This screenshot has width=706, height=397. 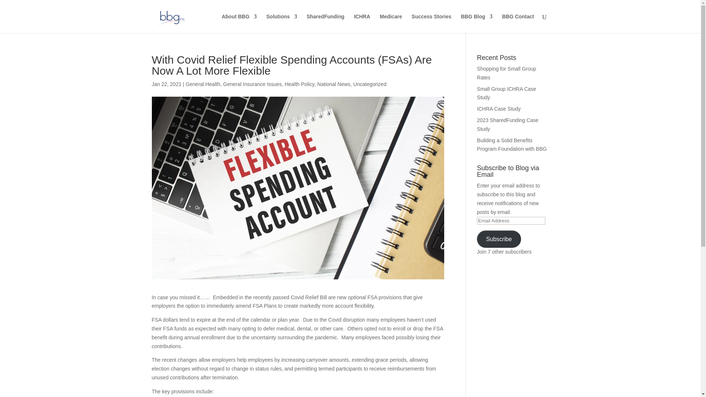 I want to click on Medicare, so click(x=391, y=23).